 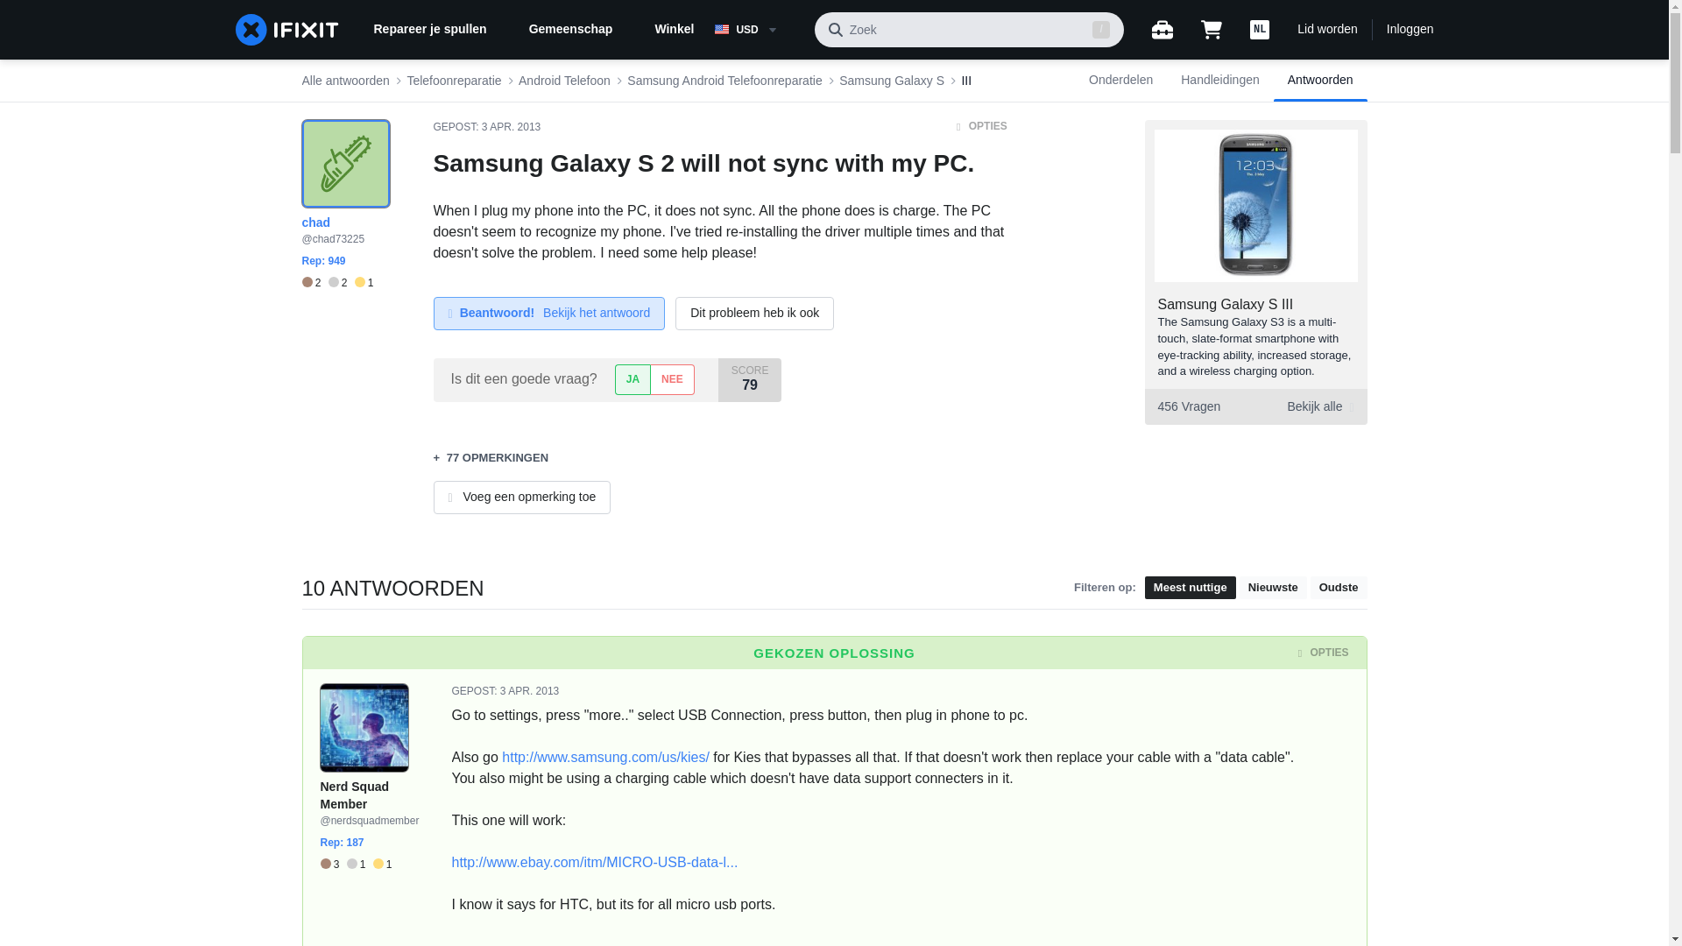 What do you see at coordinates (314, 283) in the screenshot?
I see `2 Brons badges` at bounding box center [314, 283].